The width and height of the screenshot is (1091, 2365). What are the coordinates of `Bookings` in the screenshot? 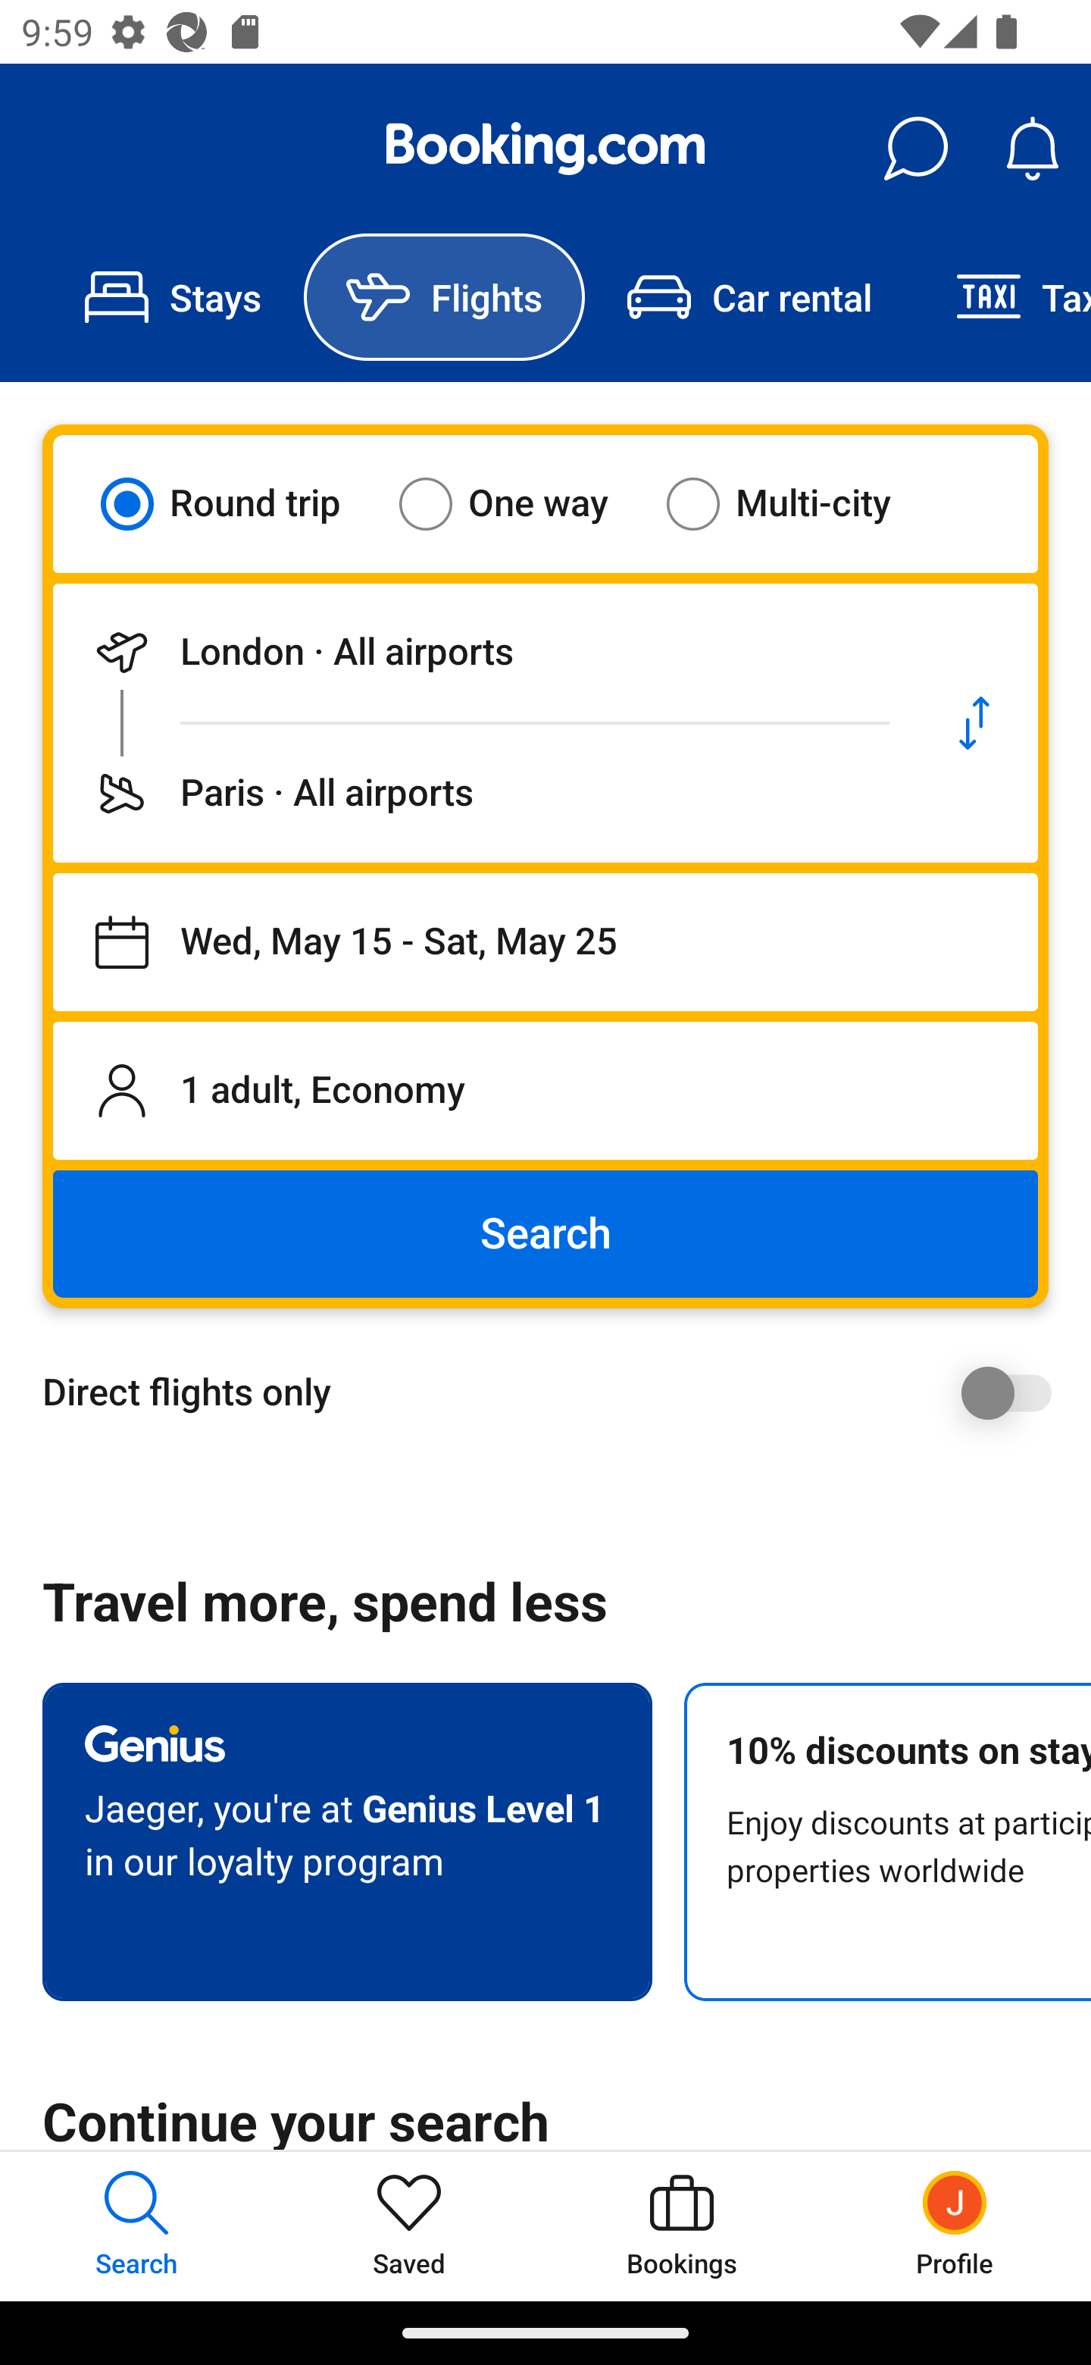 It's located at (682, 2226).